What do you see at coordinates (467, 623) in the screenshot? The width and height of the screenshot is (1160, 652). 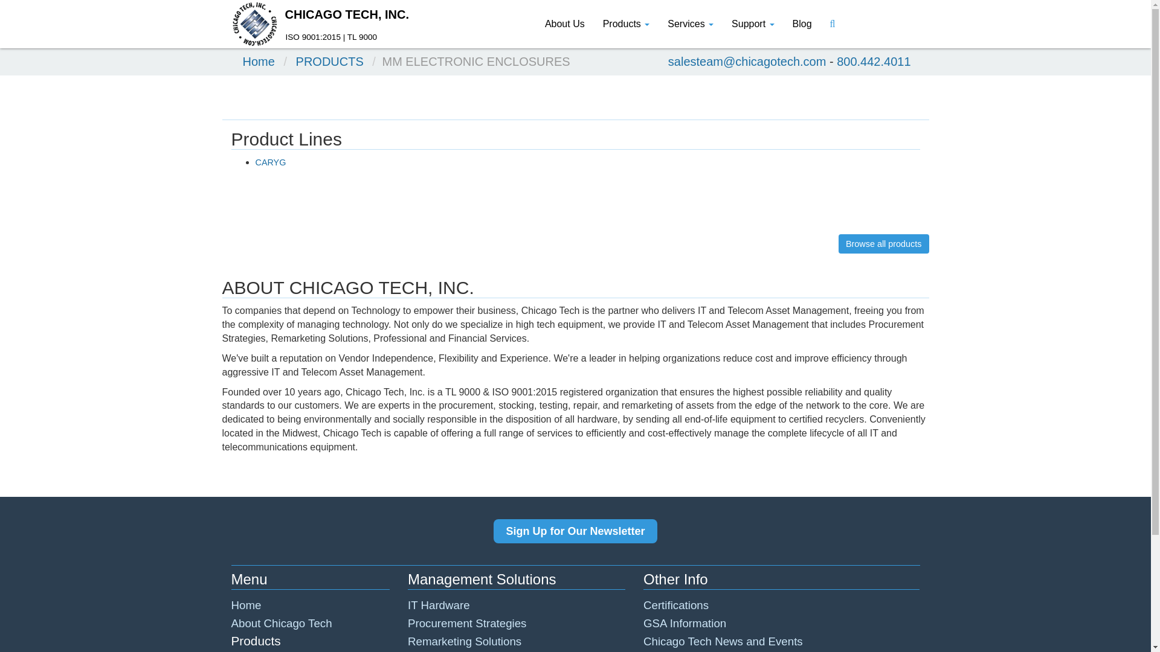 I see `Procurement Strategies` at bounding box center [467, 623].